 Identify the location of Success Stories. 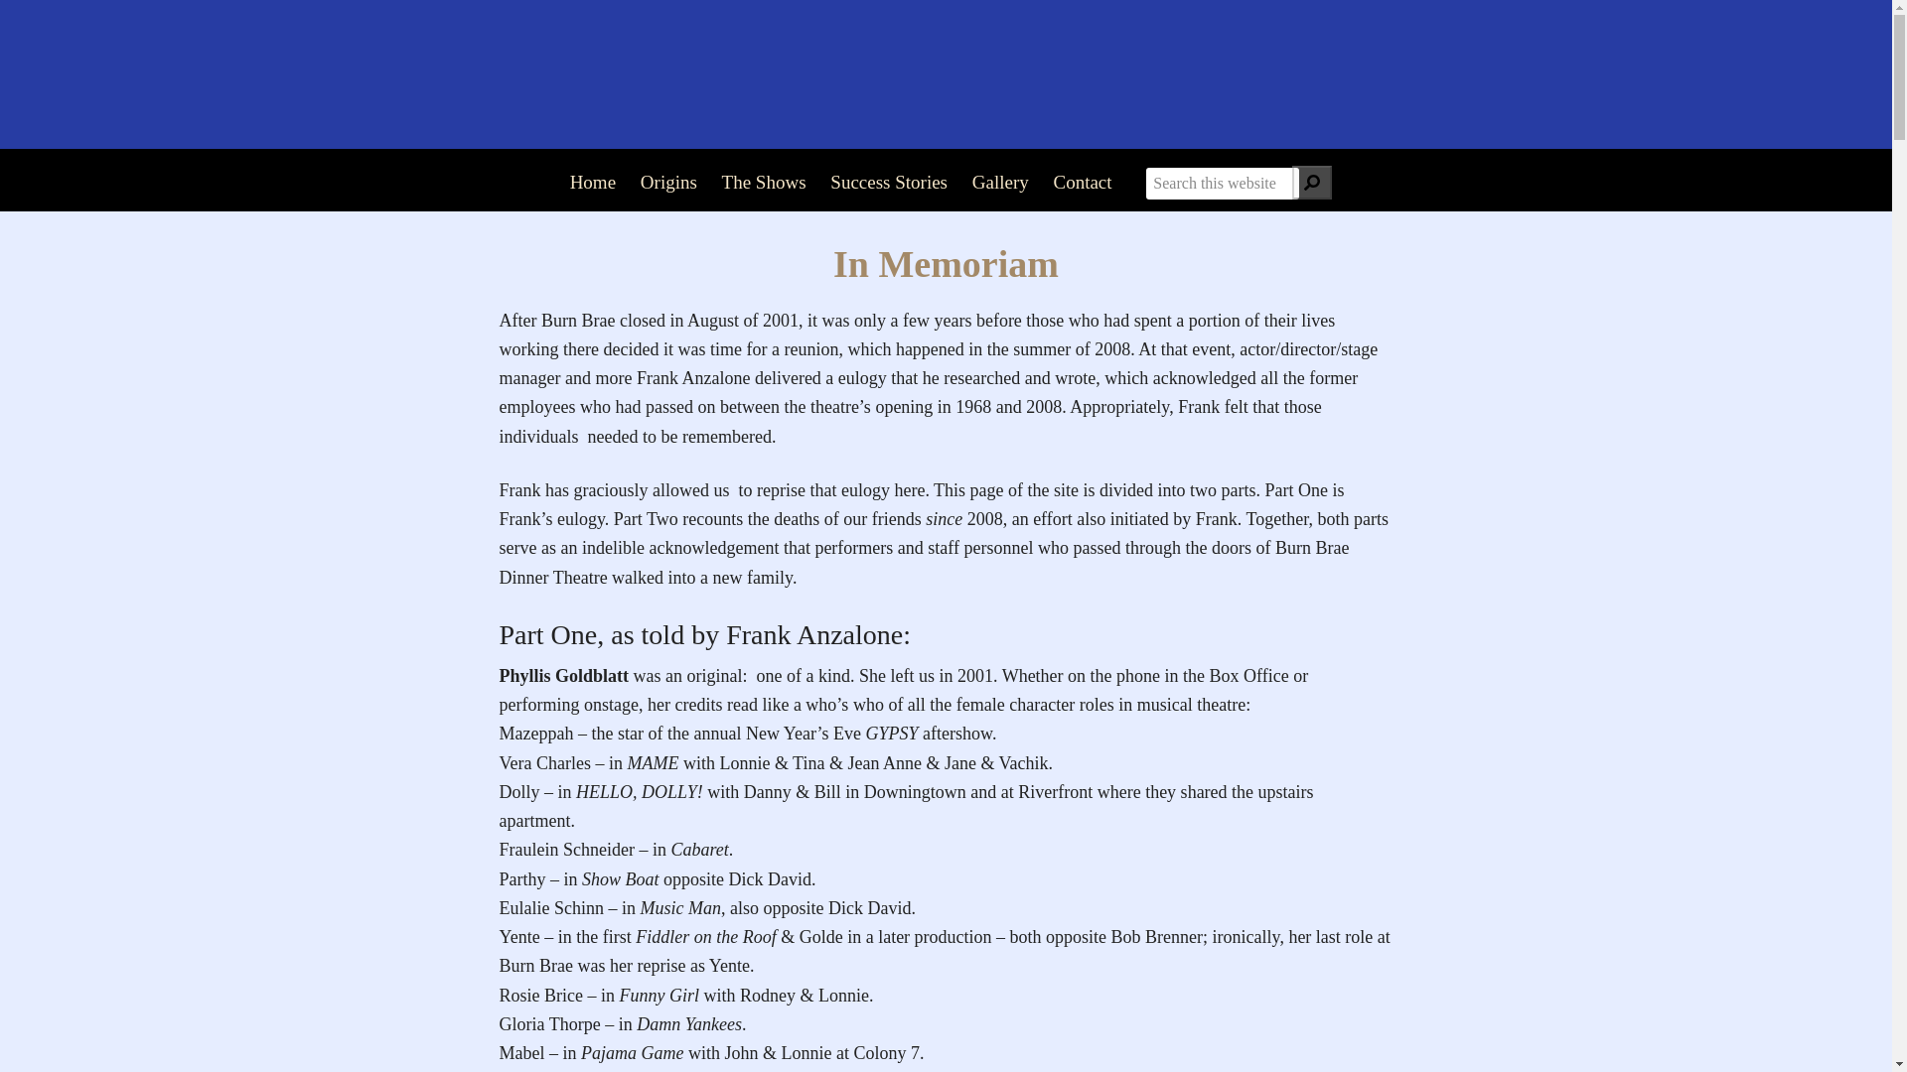
(888, 183).